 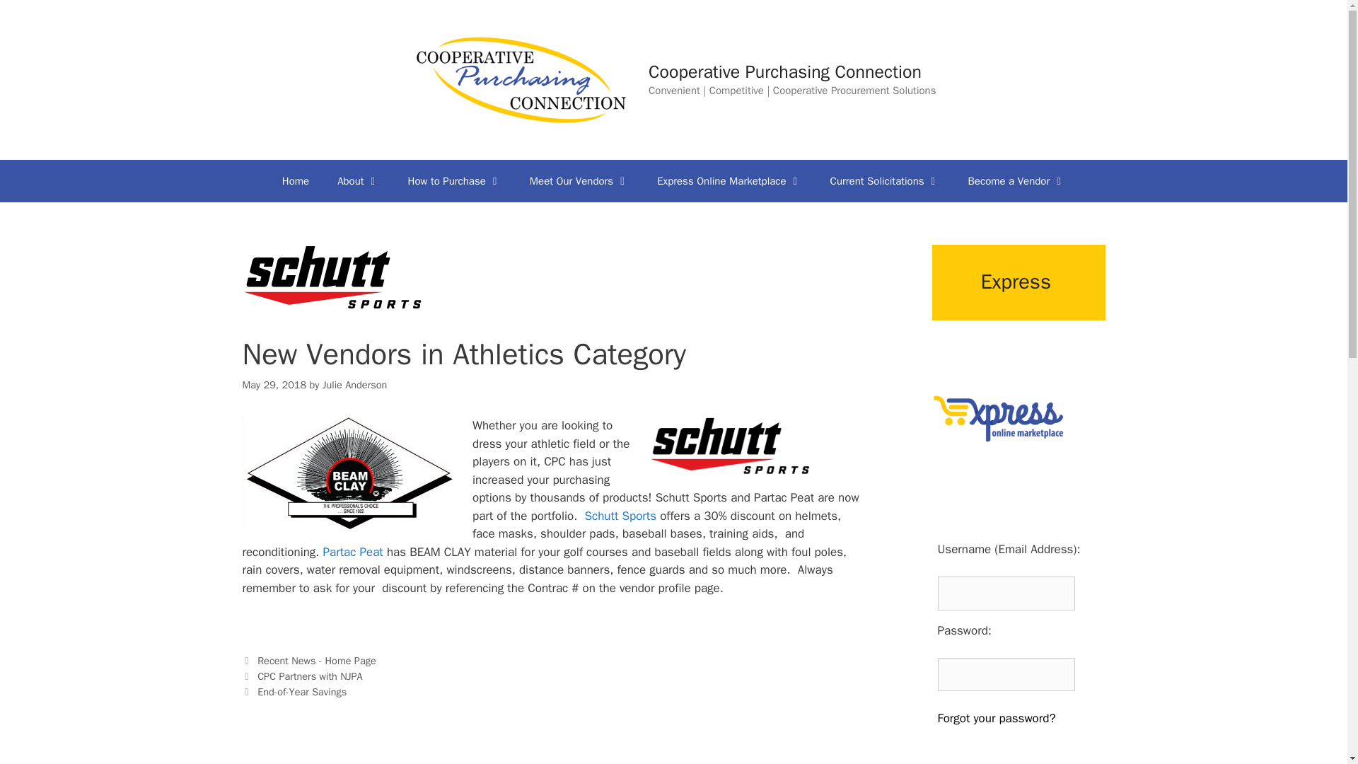 What do you see at coordinates (295, 181) in the screenshot?
I see `Home` at bounding box center [295, 181].